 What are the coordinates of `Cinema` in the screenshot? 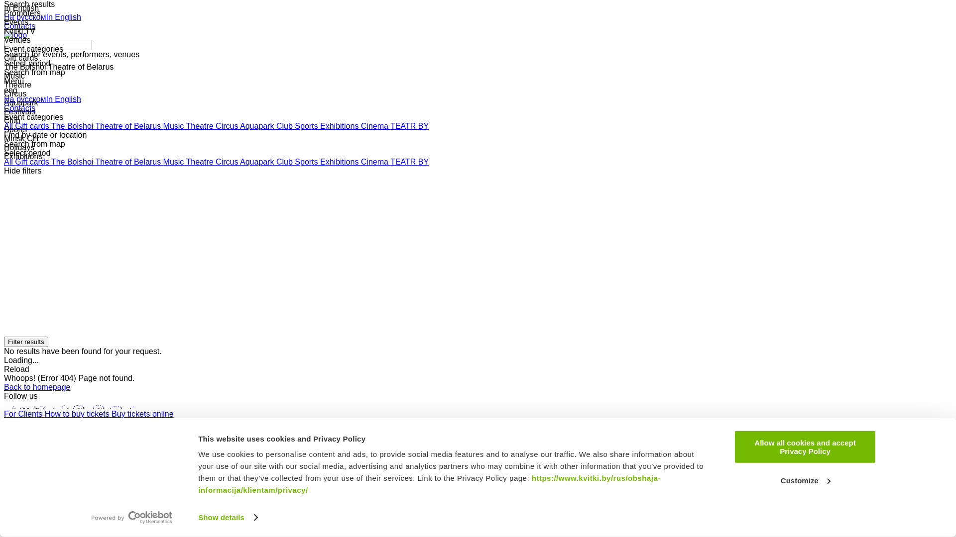 It's located at (375, 162).